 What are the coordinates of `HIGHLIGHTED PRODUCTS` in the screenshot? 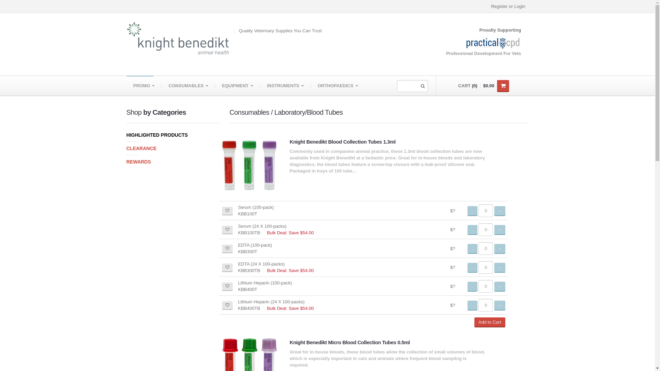 It's located at (173, 135).